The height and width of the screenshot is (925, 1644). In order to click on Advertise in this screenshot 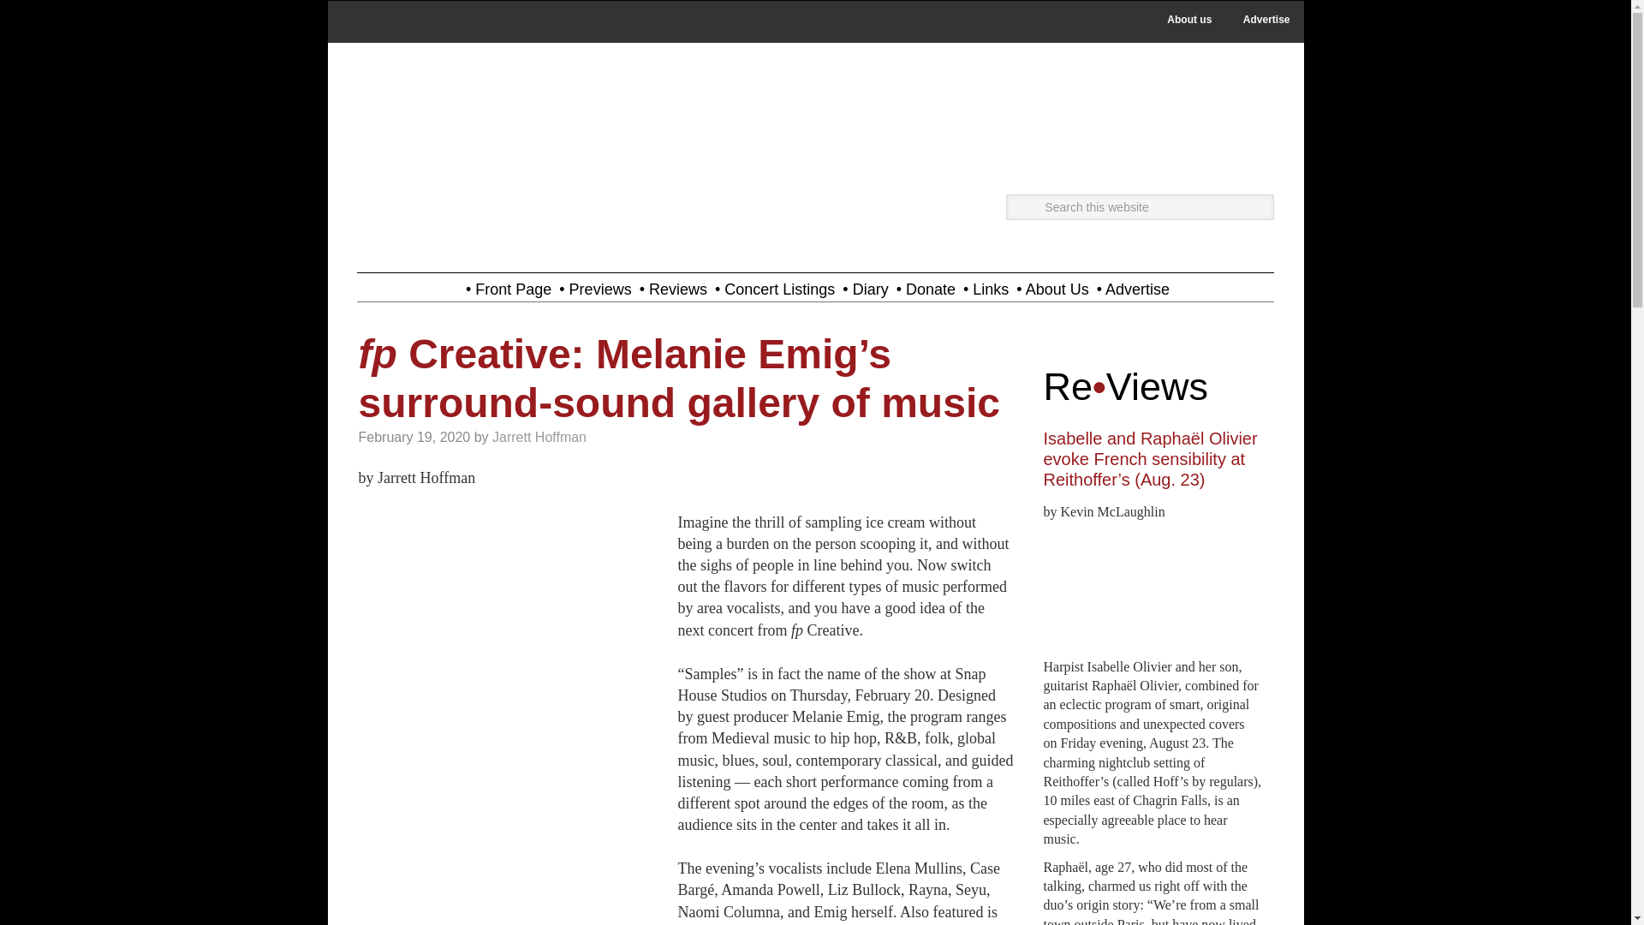, I will do `click(1266, 20)`.